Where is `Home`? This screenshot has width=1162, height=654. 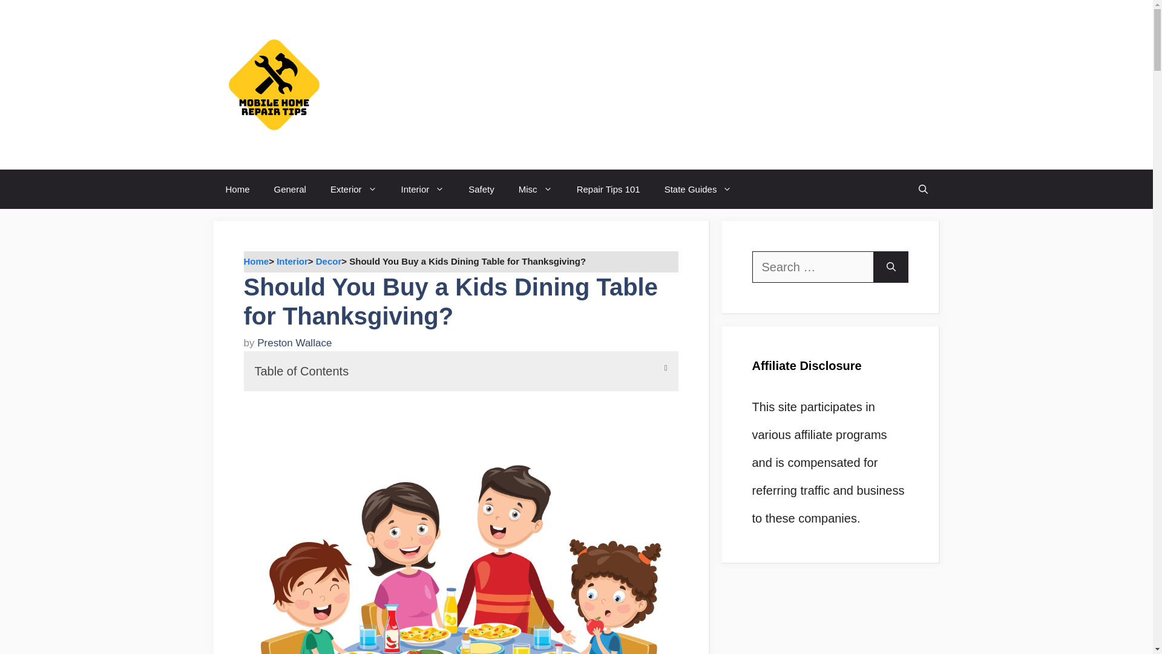 Home is located at coordinates (237, 189).